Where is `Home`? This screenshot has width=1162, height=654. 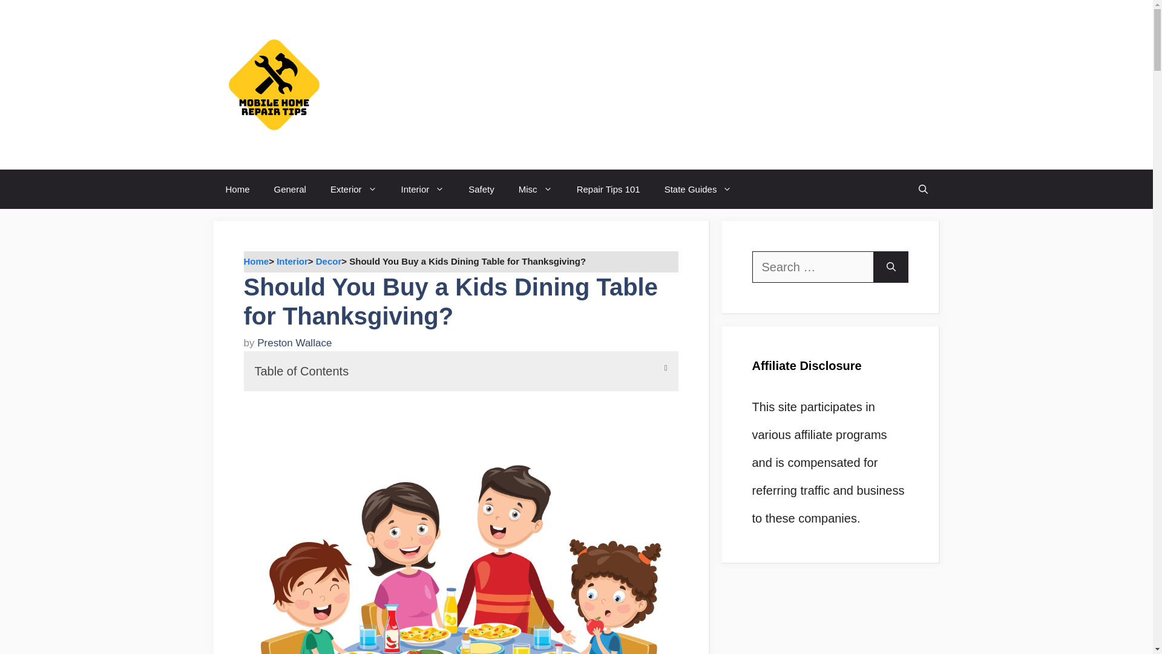 Home is located at coordinates (237, 189).